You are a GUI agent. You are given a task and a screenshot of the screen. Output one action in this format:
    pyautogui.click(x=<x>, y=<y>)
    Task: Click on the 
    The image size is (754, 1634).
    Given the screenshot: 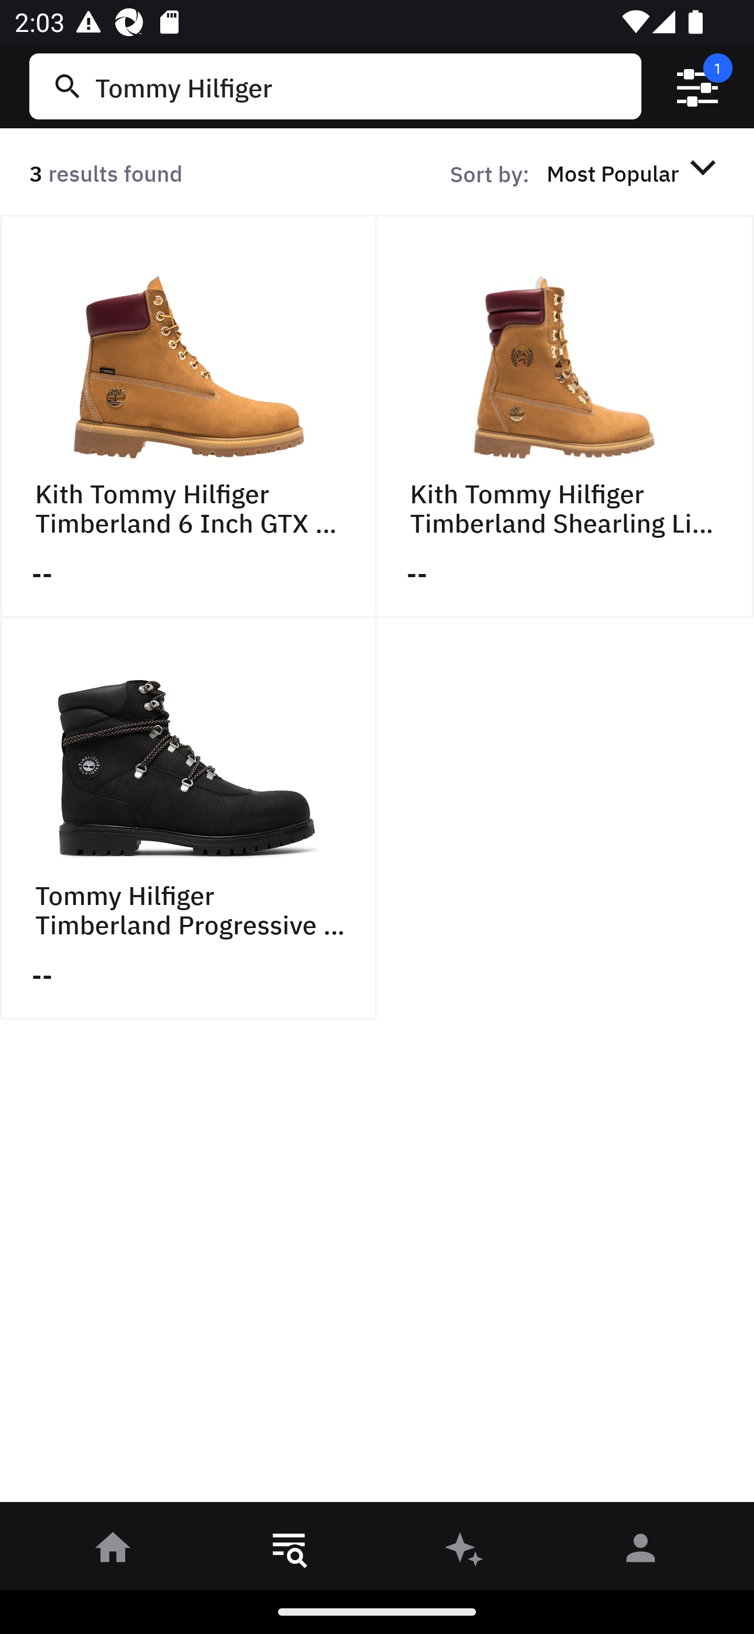 What is the action you would take?
    pyautogui.click(x=697, y=86)
    